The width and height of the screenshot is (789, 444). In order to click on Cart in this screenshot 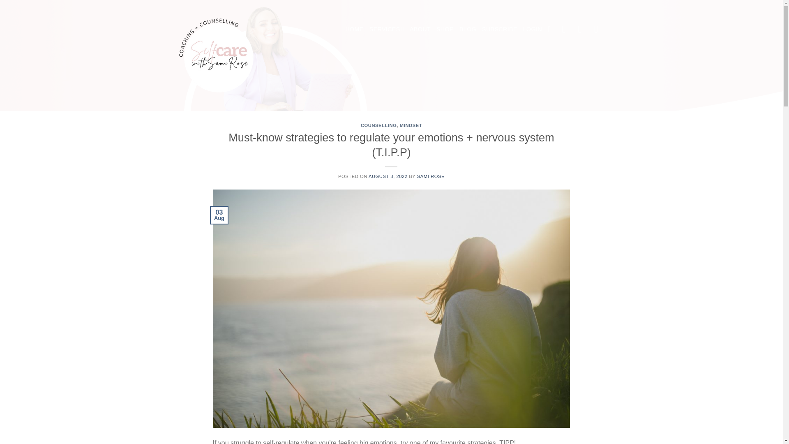, I will do `click(551, 29)`.